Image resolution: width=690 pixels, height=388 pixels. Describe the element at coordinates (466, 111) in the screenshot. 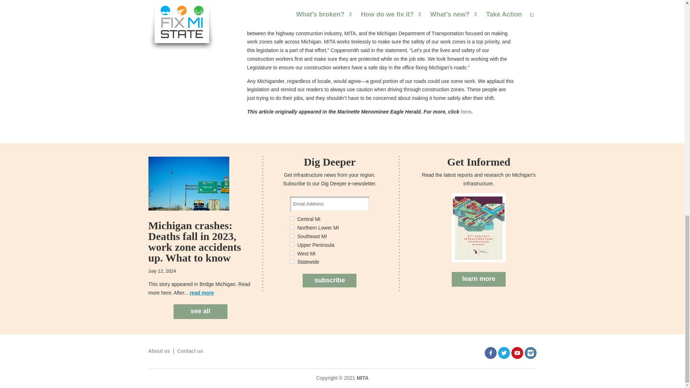

I see `here` at that location.